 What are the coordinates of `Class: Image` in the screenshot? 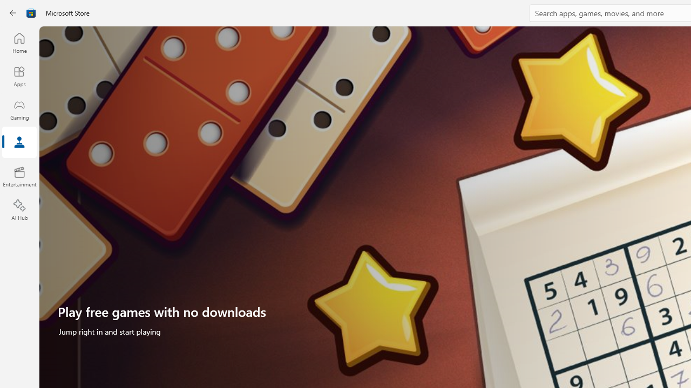 It's located at (31, 13).